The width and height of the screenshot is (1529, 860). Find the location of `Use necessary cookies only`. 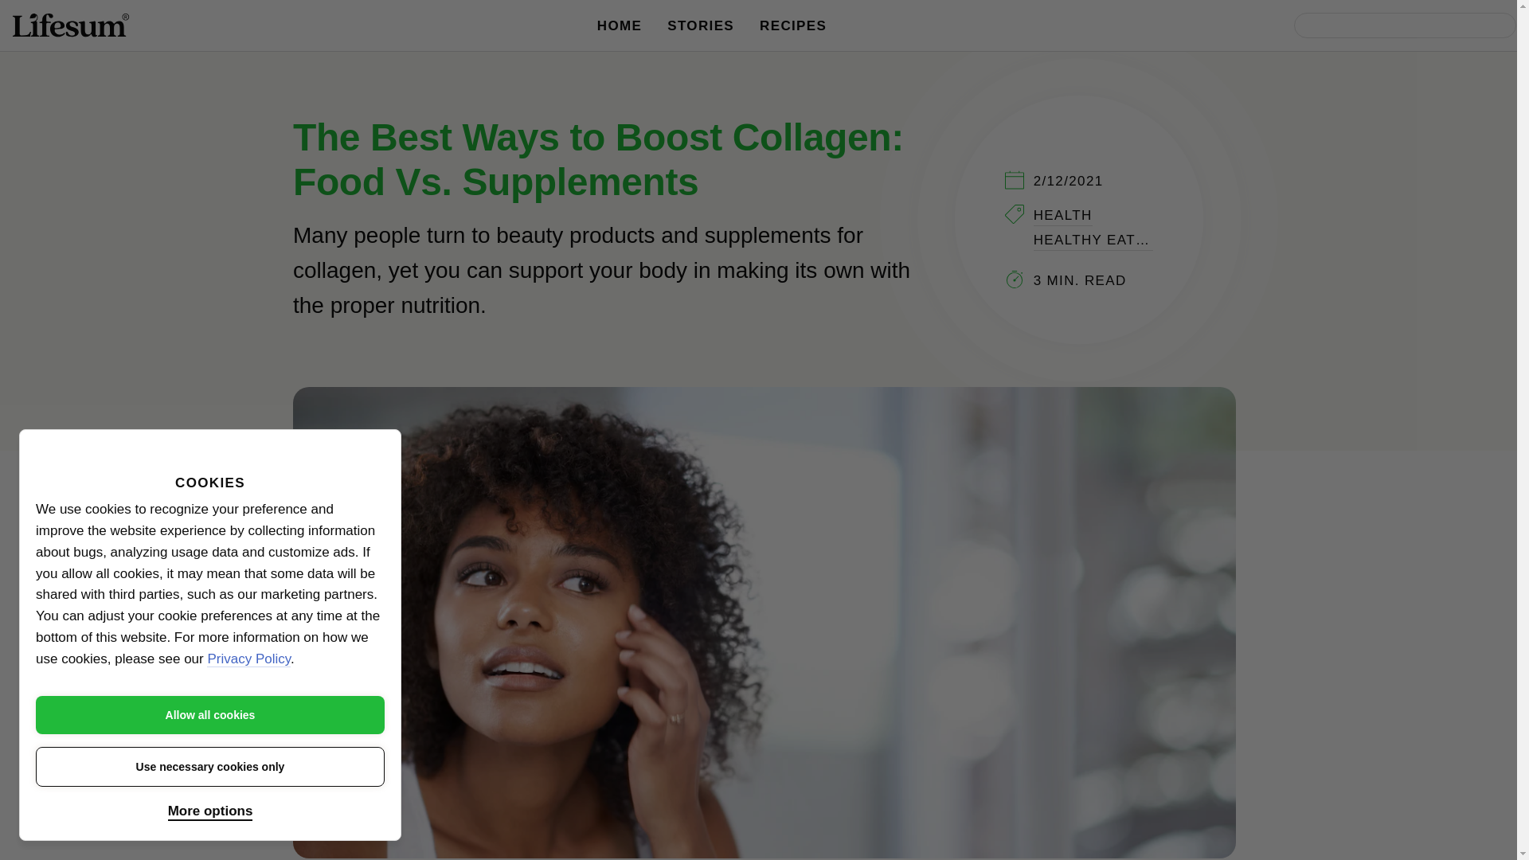

Use necessary cookies only is located at coordinates (210, 767).